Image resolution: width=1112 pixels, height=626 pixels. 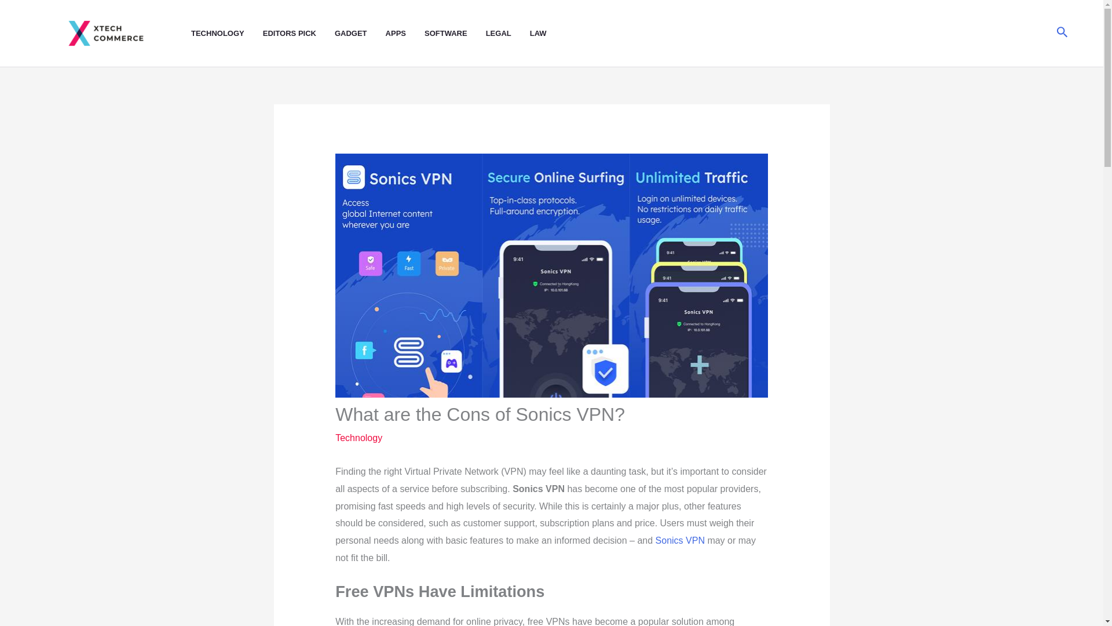 What do you see at coordinates (680, 540) in the screenshot?
I see `Sonics VPN` at bounding box center [680, 540].